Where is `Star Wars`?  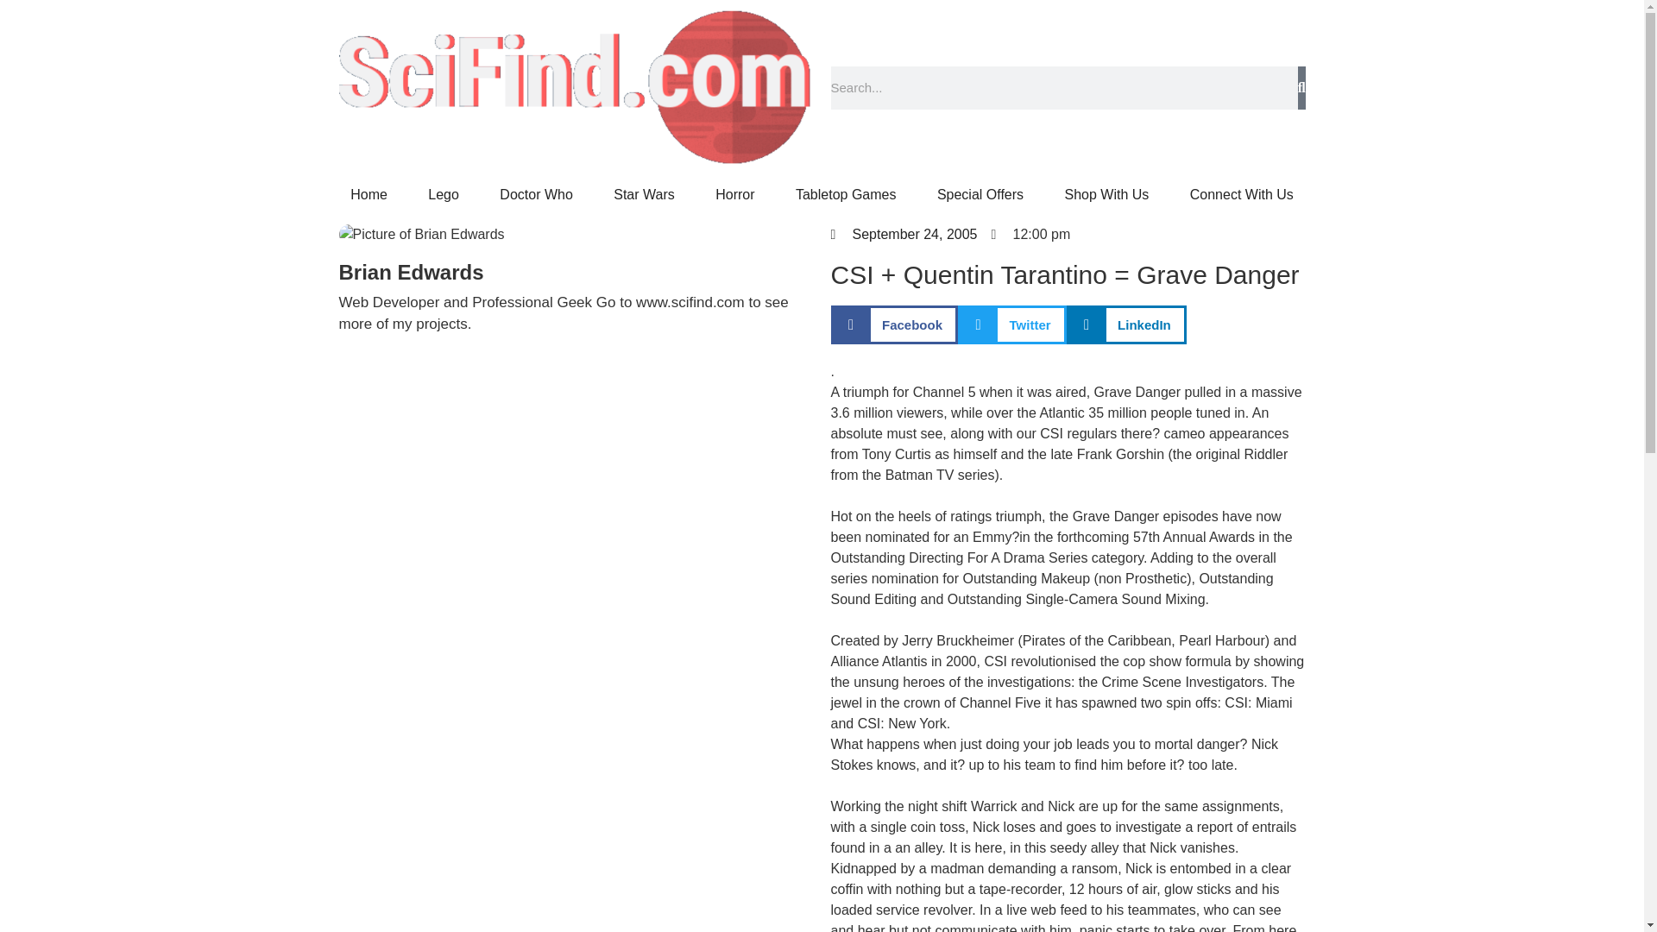 Star Wars is located at coordinates (644, 195).